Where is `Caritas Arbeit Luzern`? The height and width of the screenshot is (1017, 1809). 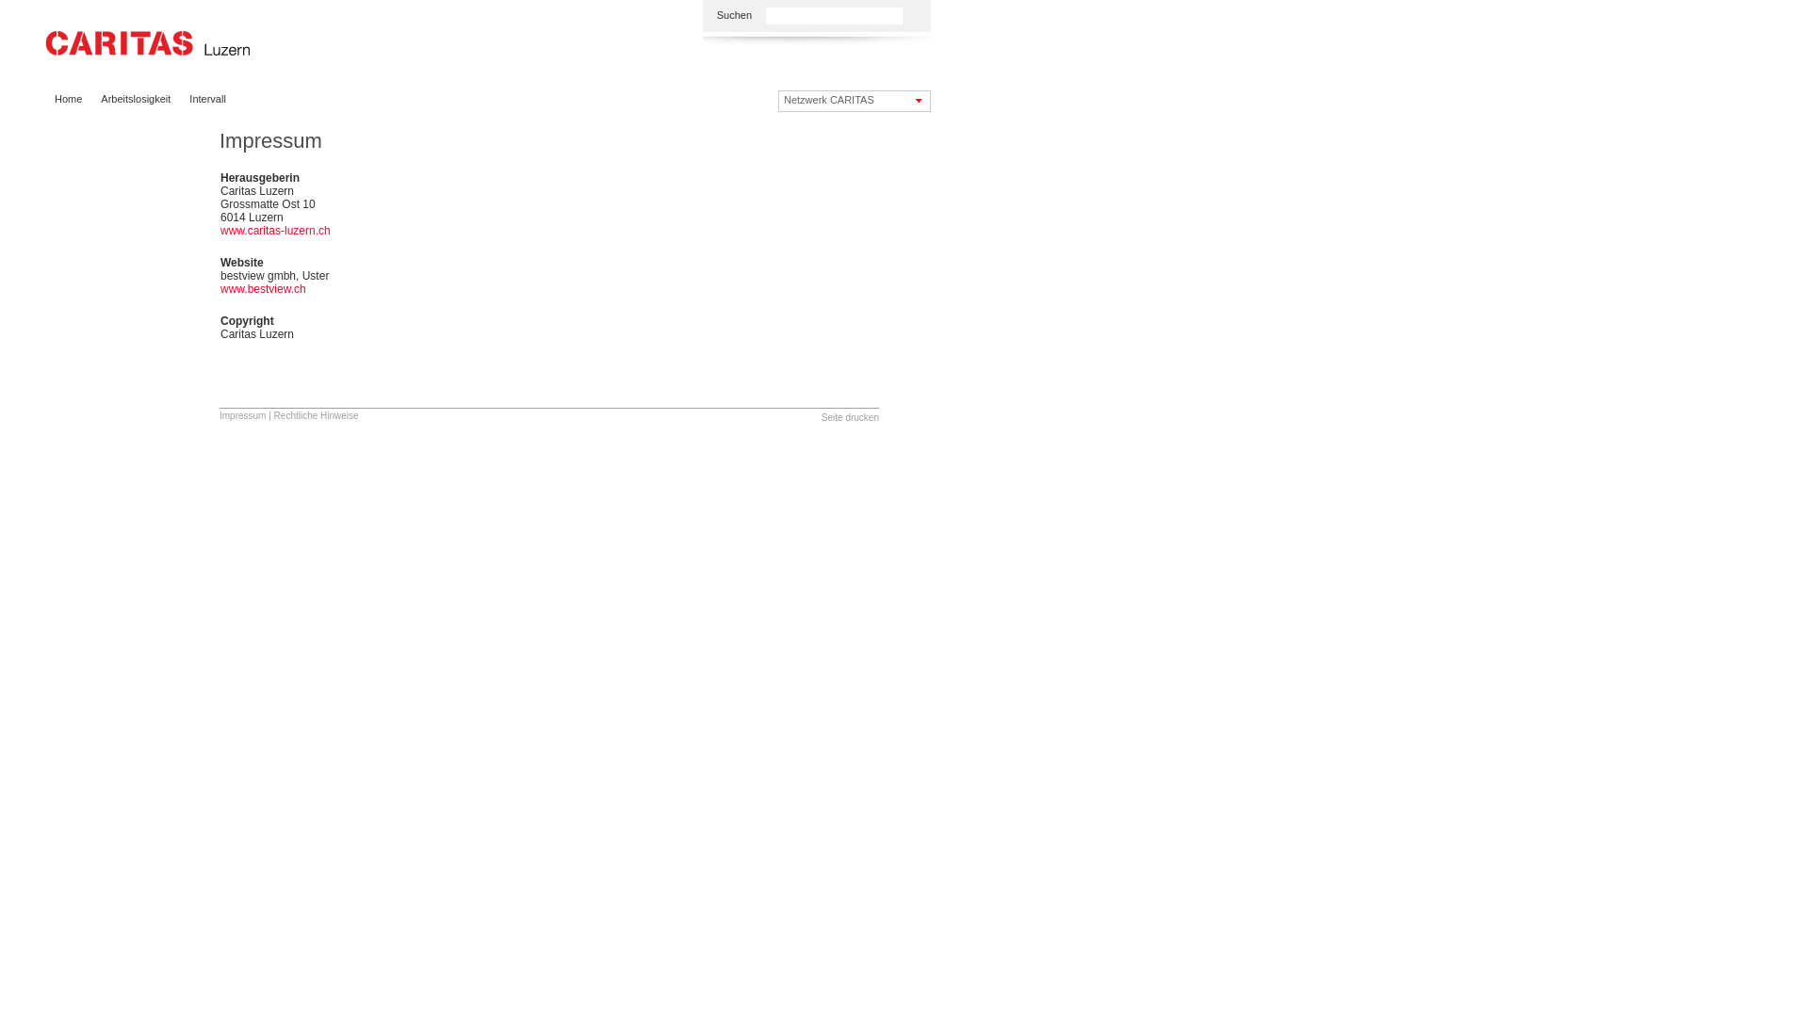
Caritas Arbeit Luzern is located at coordinates (148, 44).